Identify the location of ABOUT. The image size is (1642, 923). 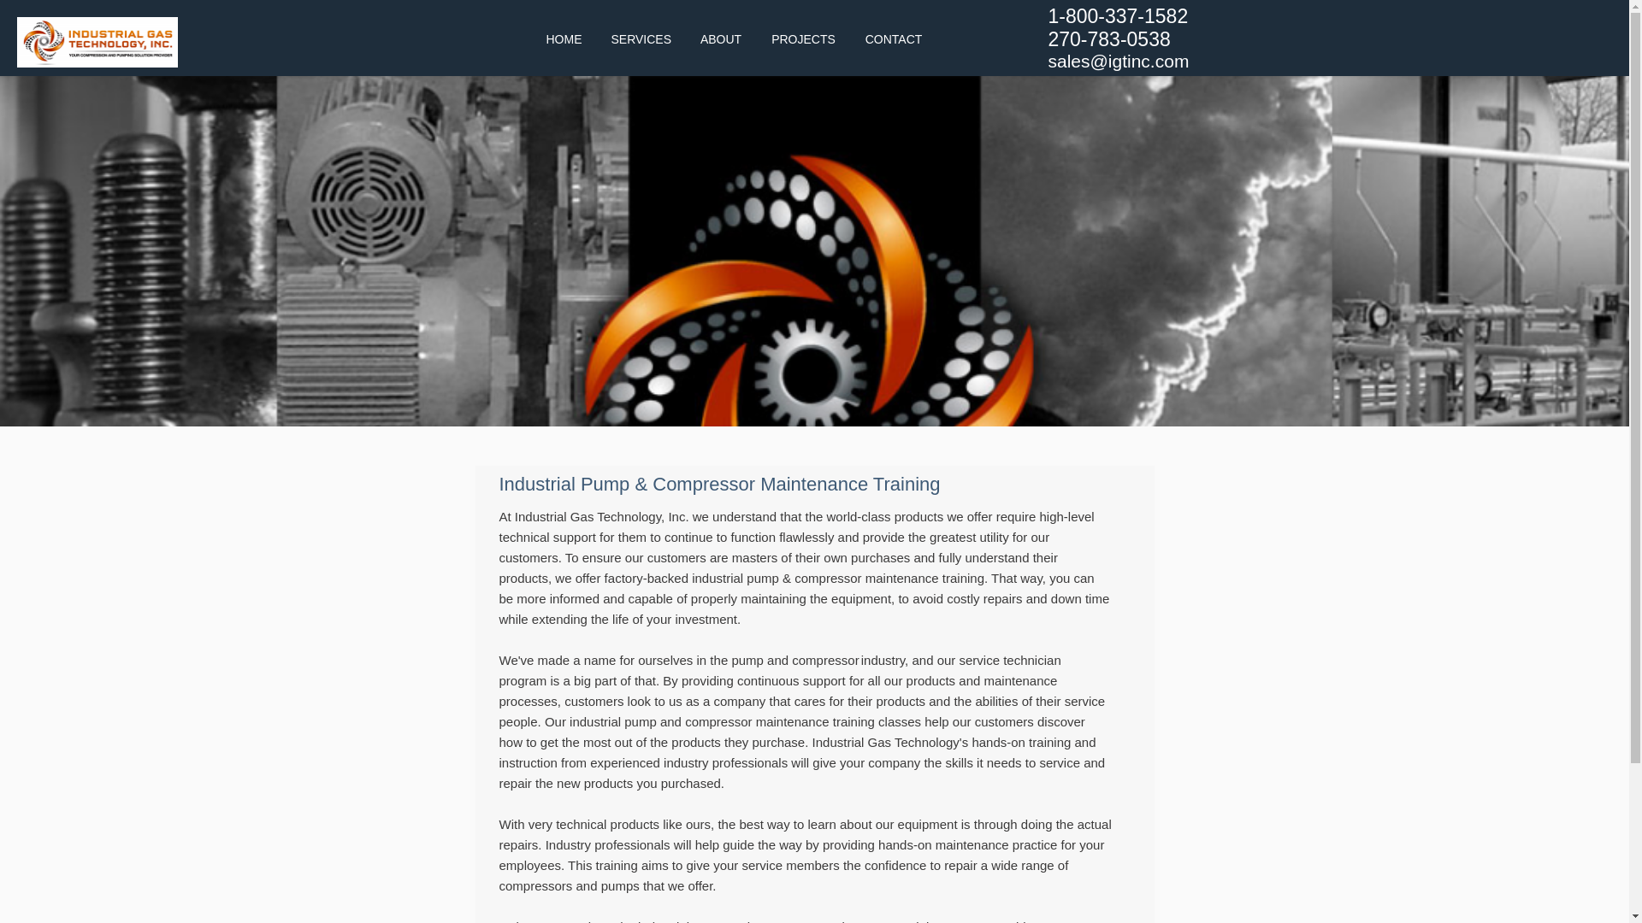
(722, 39).